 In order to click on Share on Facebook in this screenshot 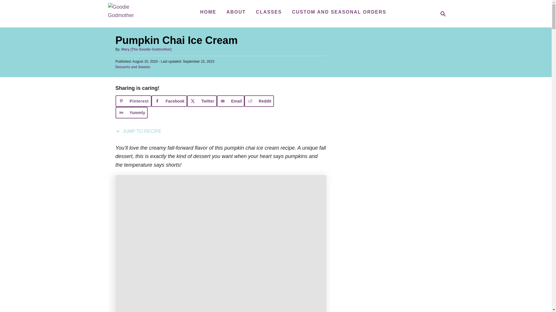, I will do `click(231, 101)`.